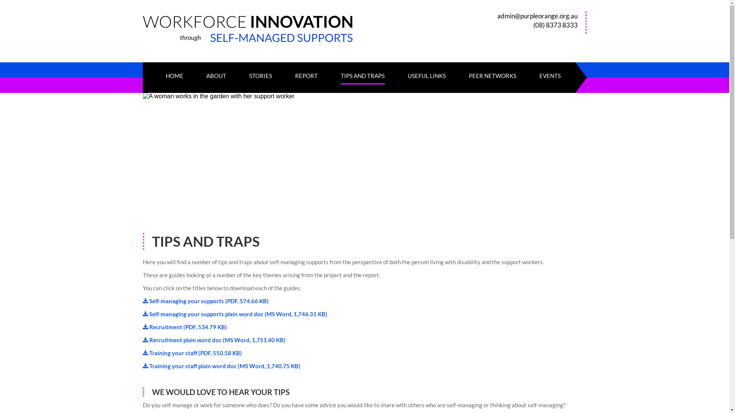  Describe the element at coordinates (537, 16) in the screenshot. I see `admin@purpleorange.org.au` at that location.